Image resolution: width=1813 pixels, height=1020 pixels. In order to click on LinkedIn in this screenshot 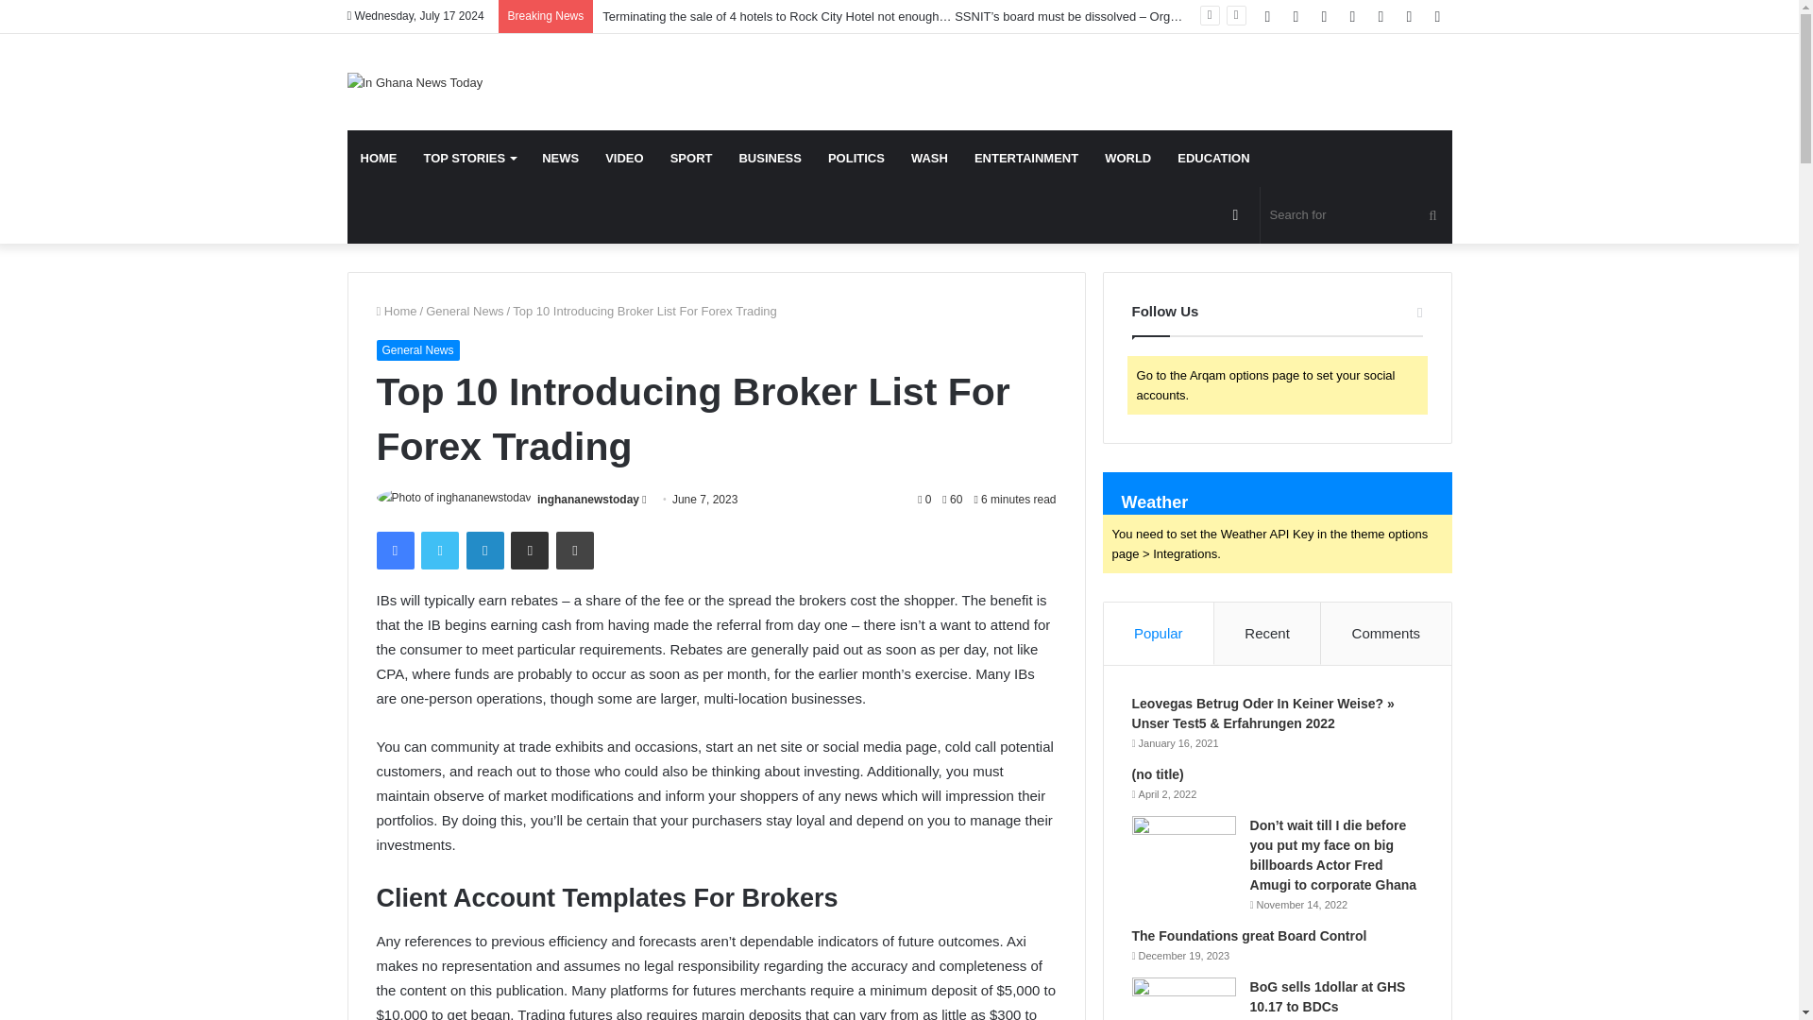, I will do `click(484, 550)`.